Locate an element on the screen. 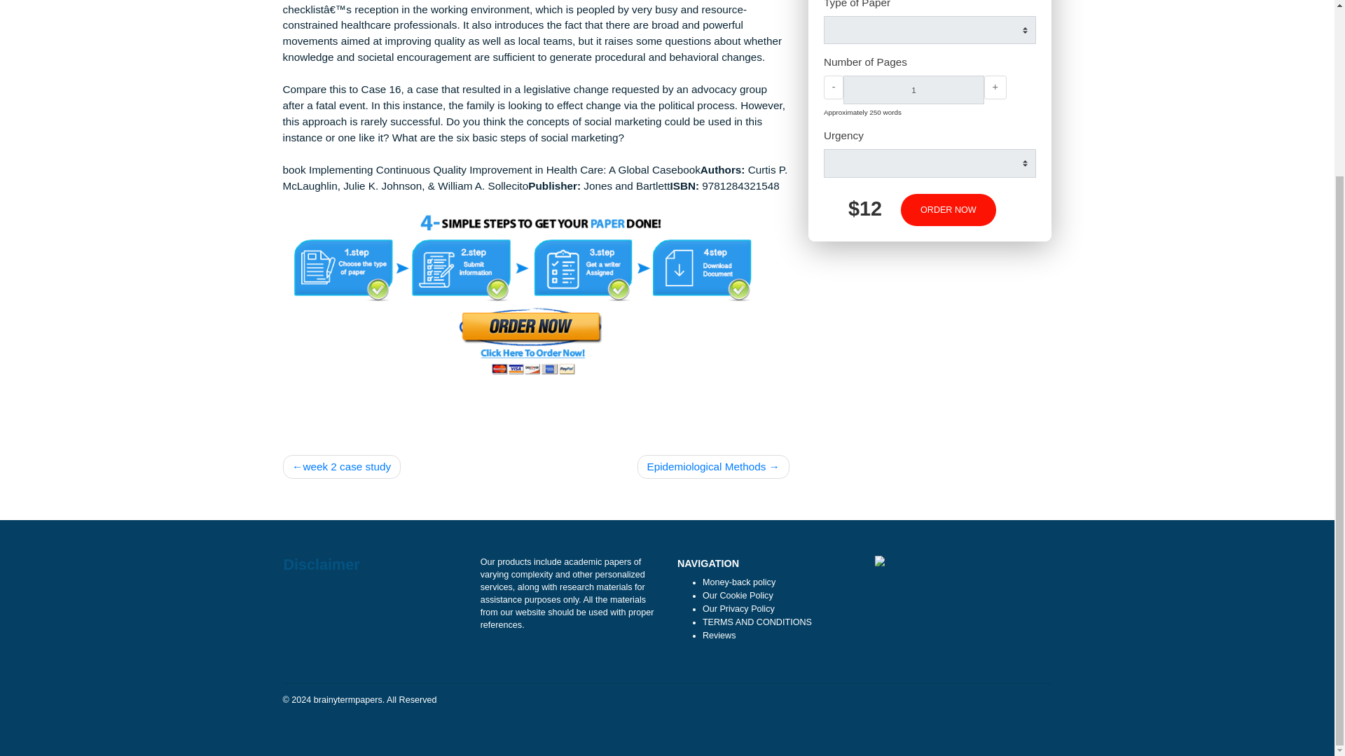 The height and width of the screenshot is (756, 1345). 1 is located at coordinates (1014, 124).